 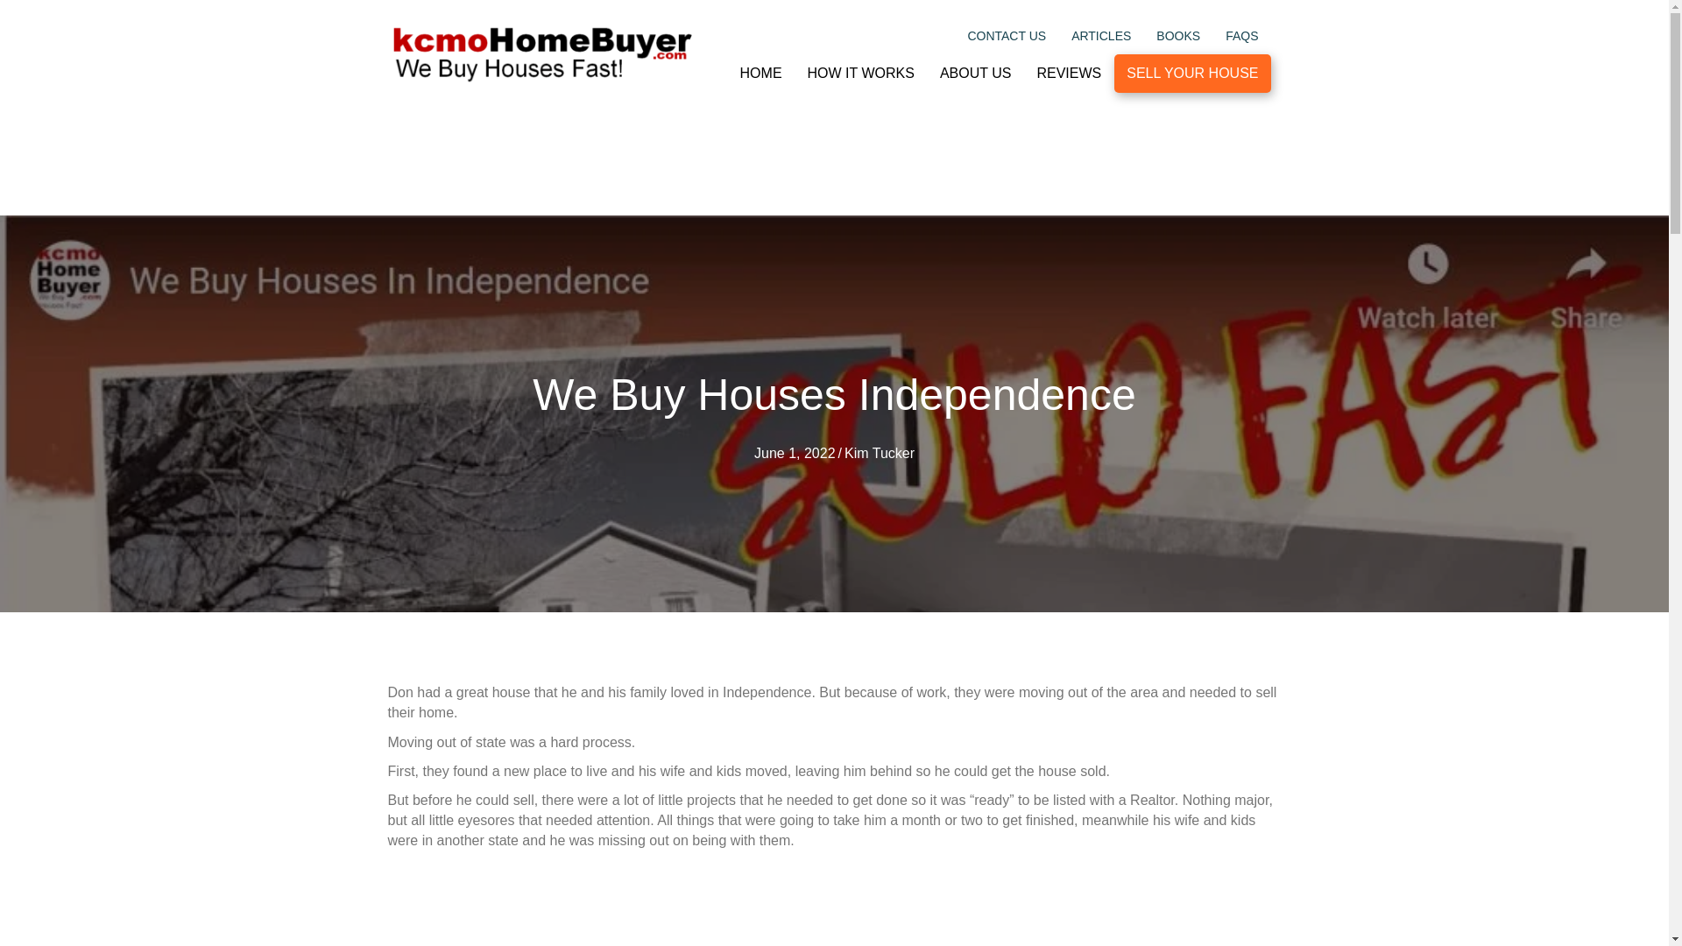 I want to click on SELL YOUR HOUSE, so click(x=1191, y=73).